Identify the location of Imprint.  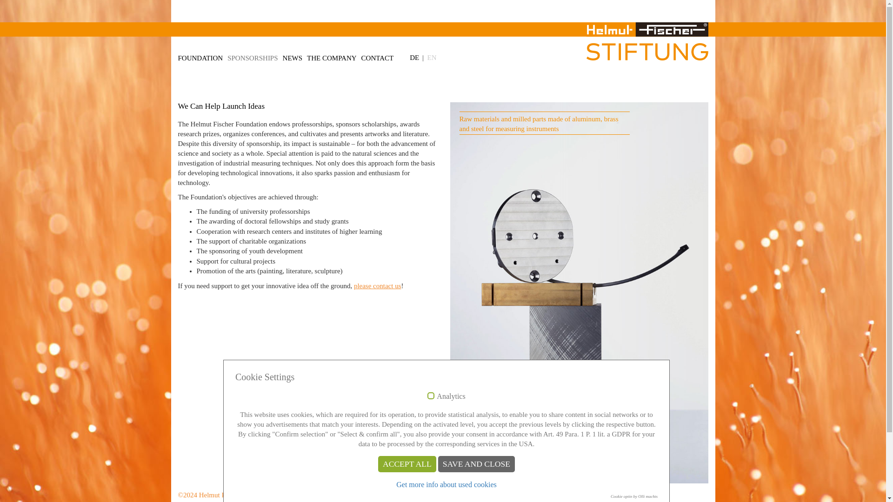
(293, 495).